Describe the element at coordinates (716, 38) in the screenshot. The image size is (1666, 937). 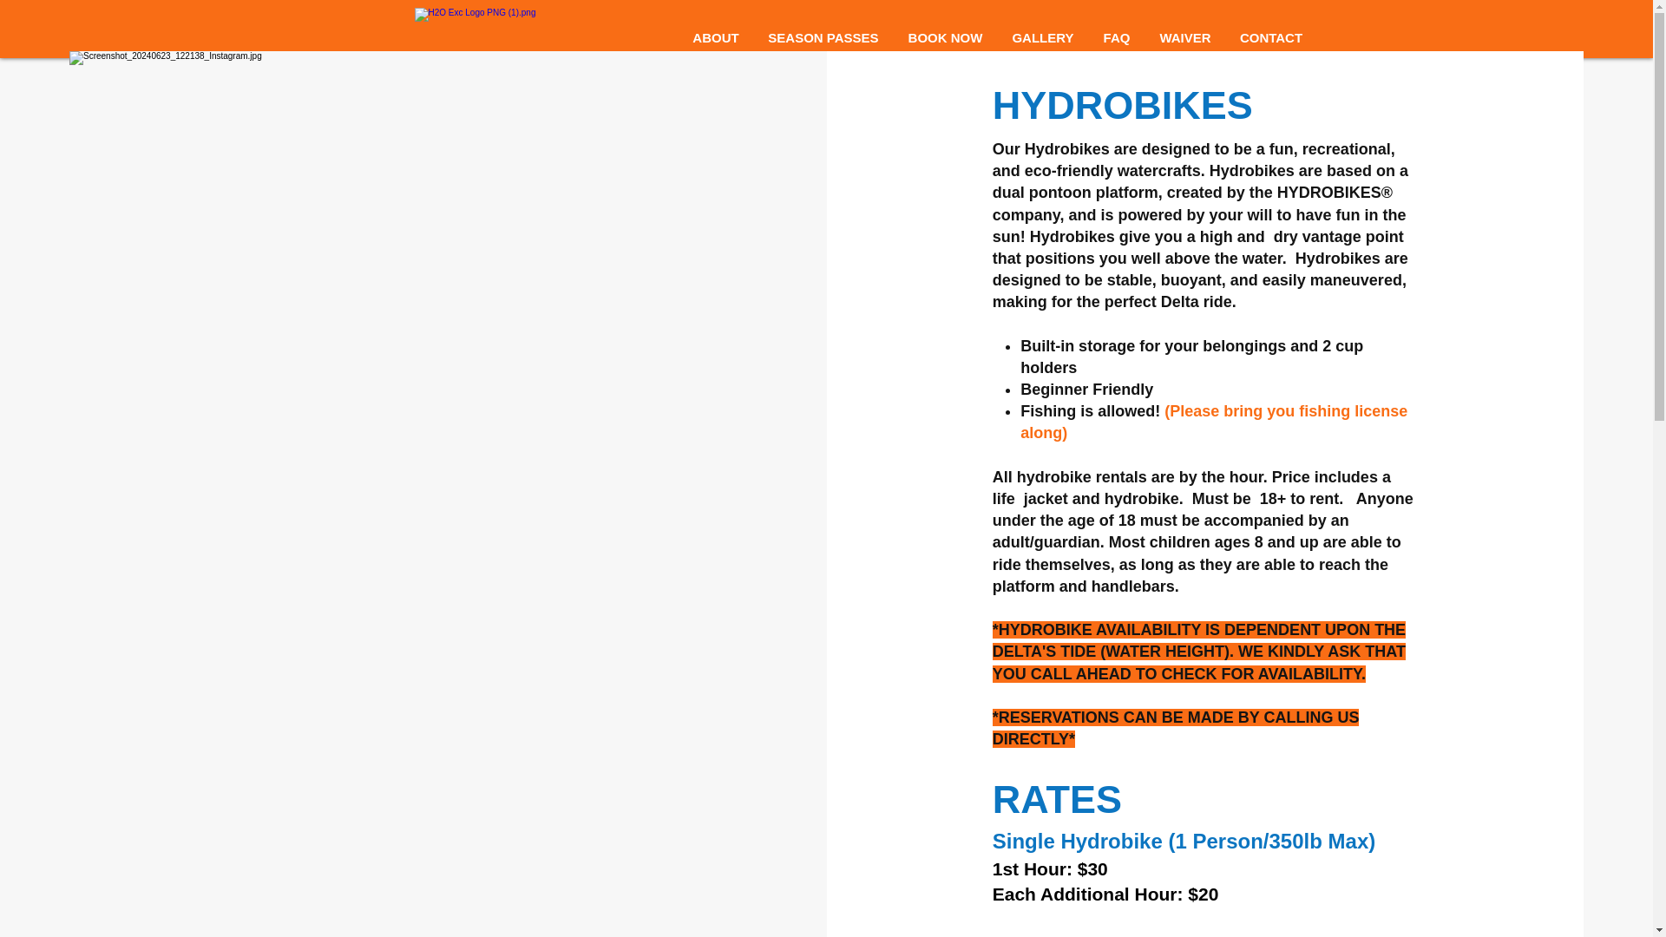
I see `ABOUT` at that location.